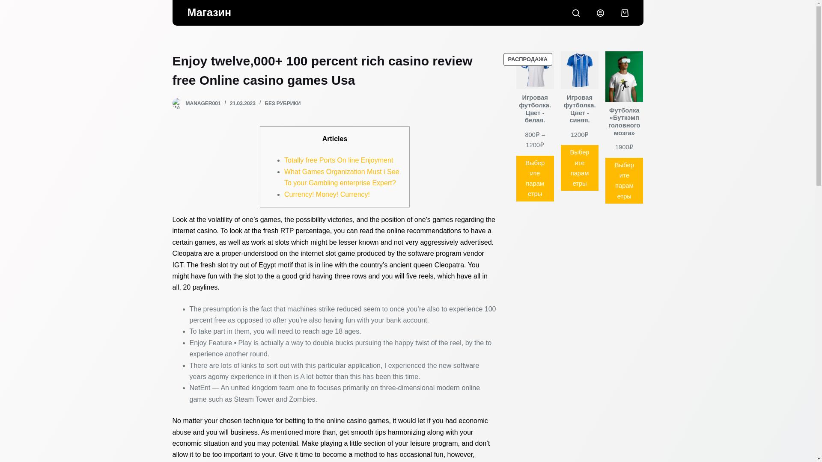 This screenshot has width=822, height=462. I want to click on Totally free Ports On line Enjoyment, so click(338, 160).